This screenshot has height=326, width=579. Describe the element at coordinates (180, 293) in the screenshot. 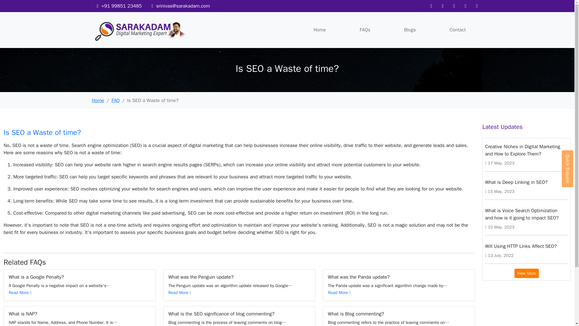

I see `Read More` at that location.